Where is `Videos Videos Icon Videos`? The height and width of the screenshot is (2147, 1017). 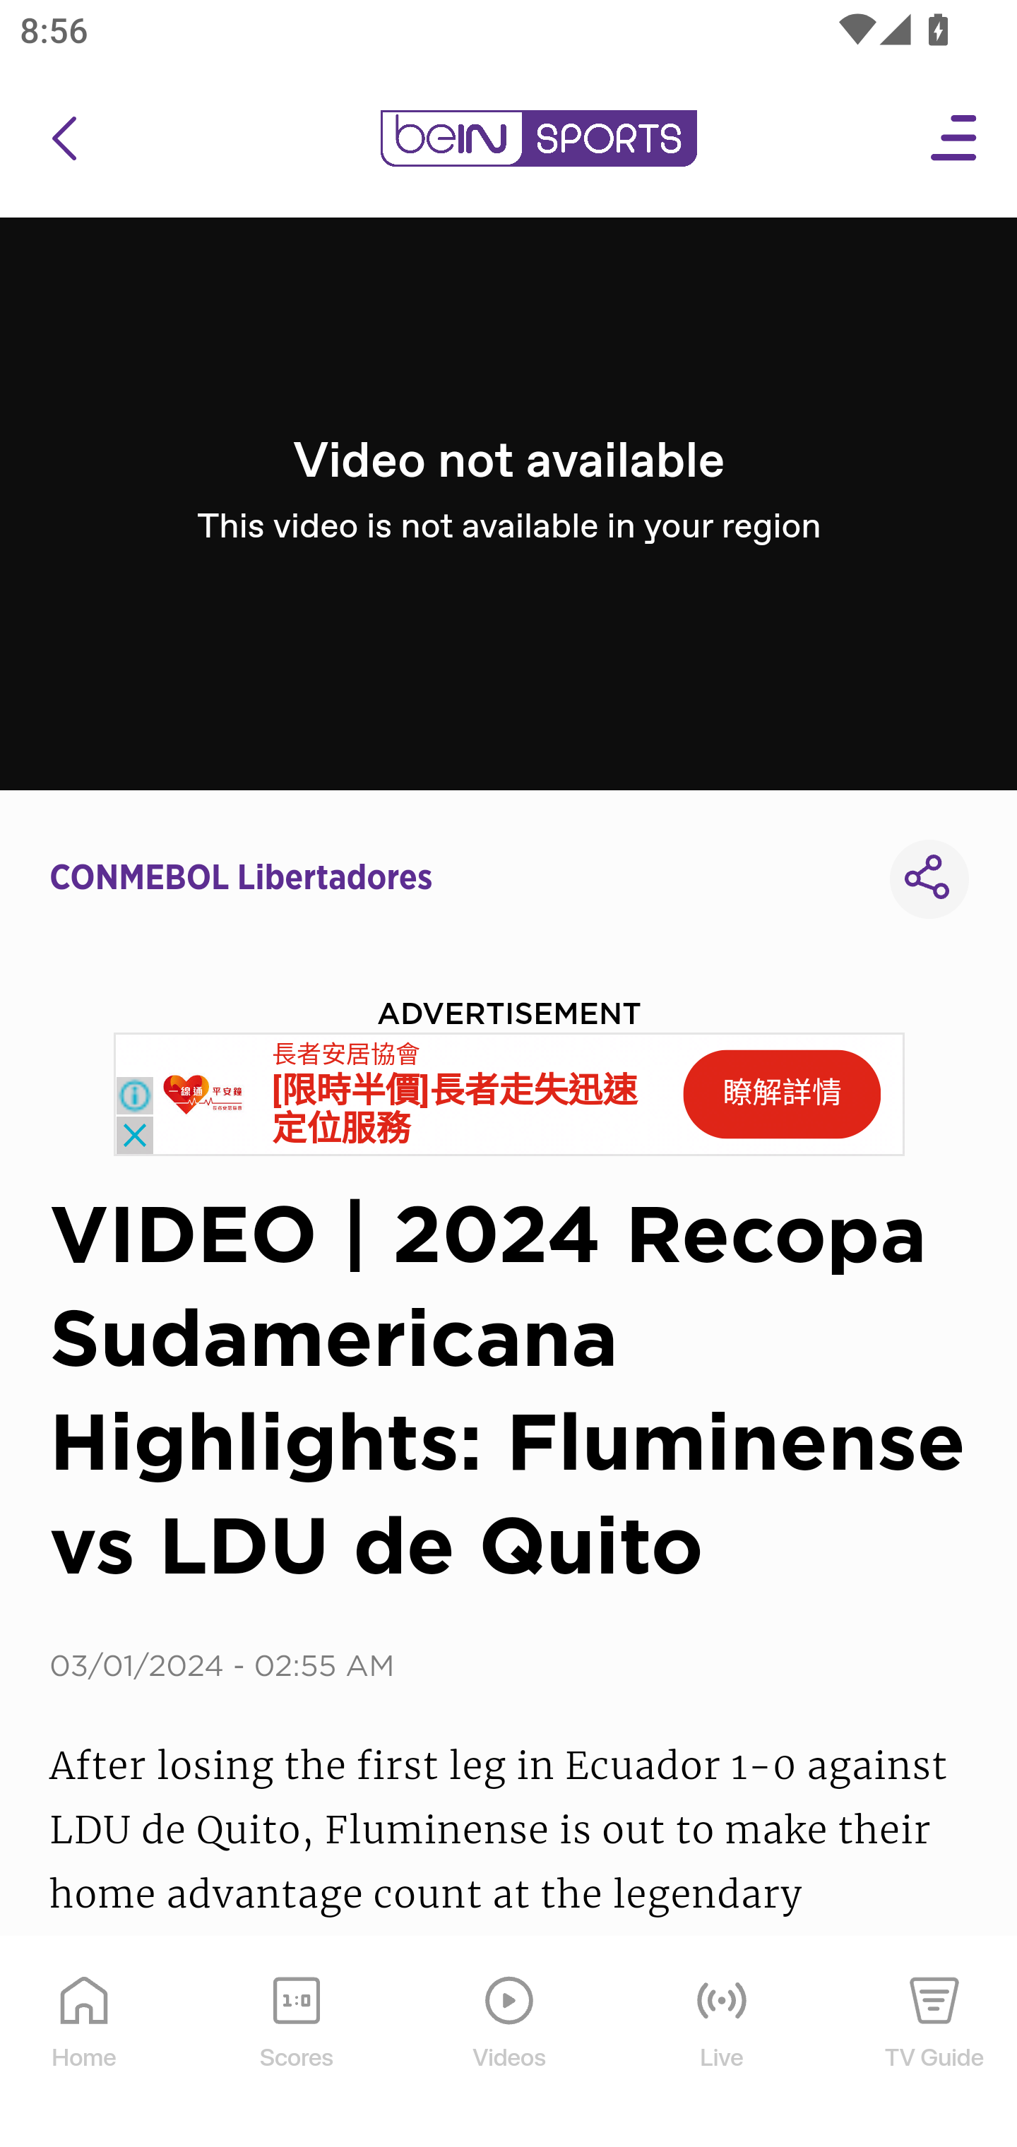 Videos Videos Icon Videos is located at coordinates (510, 2042).